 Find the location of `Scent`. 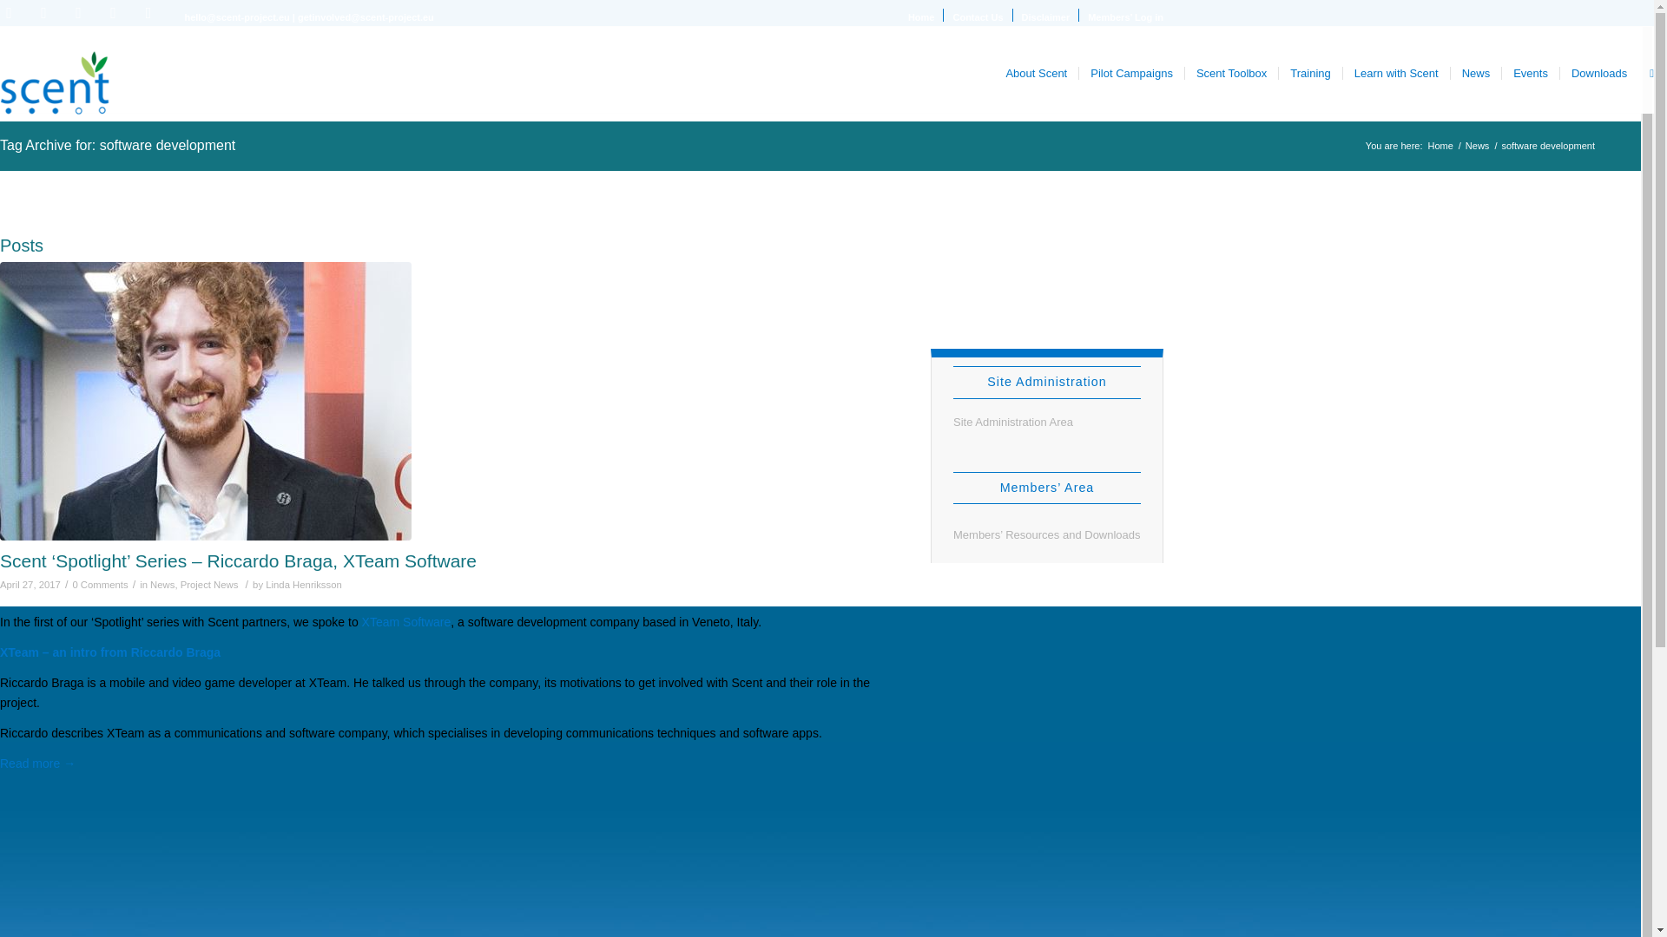

Scent is located at coordinates (1440, 146).